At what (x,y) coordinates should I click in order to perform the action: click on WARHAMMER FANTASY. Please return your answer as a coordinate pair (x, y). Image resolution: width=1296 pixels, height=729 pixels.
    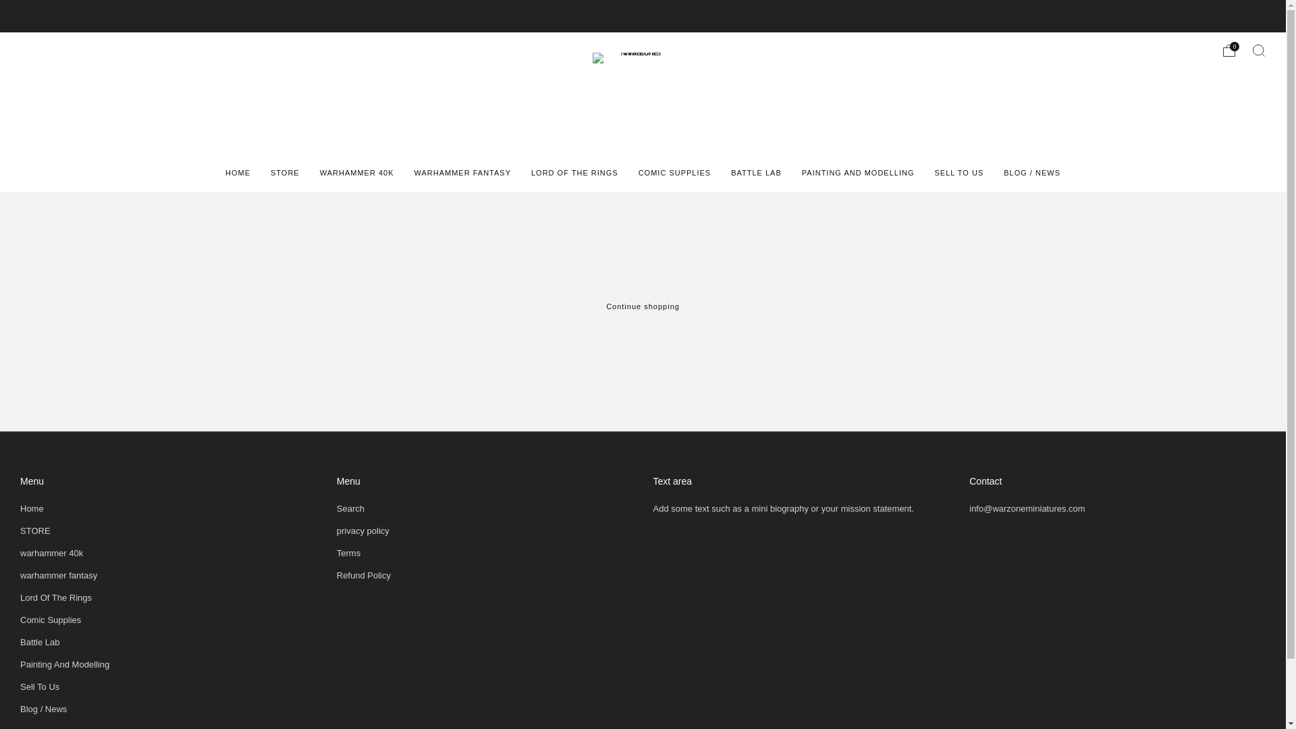
    Looking at the image, I should click on (462, 173).